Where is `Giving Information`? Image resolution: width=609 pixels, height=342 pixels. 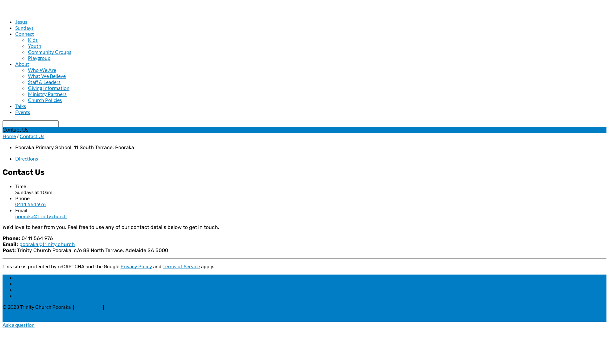 Giving Information is located at coordinates (49, 88).